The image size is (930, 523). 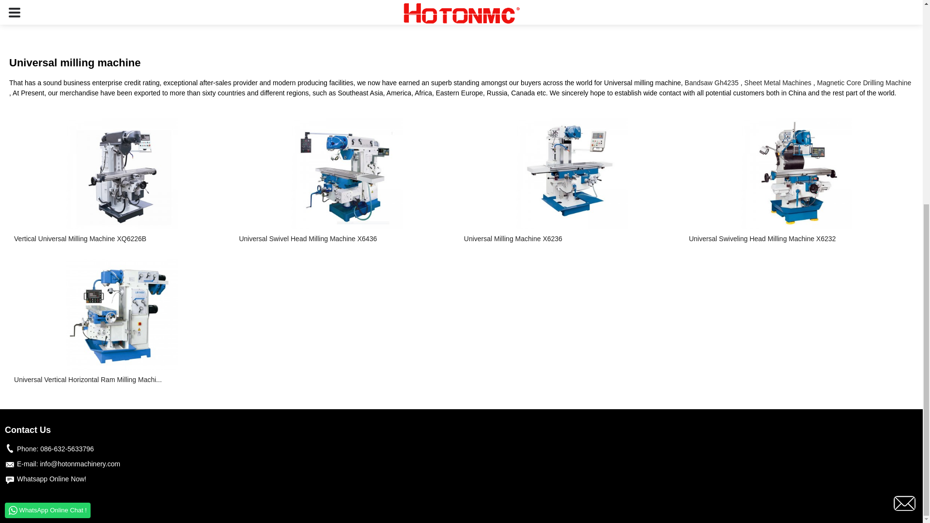 What do you see at coordinates (796, 239) in the screenshot?
I see `Universal Swiveling Head Milling Machine X6232` at bounding box center [796, 239].